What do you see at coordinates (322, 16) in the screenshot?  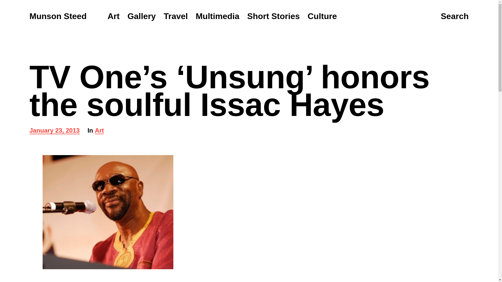 I see `isaachayes` at bounding box center [322, 16].